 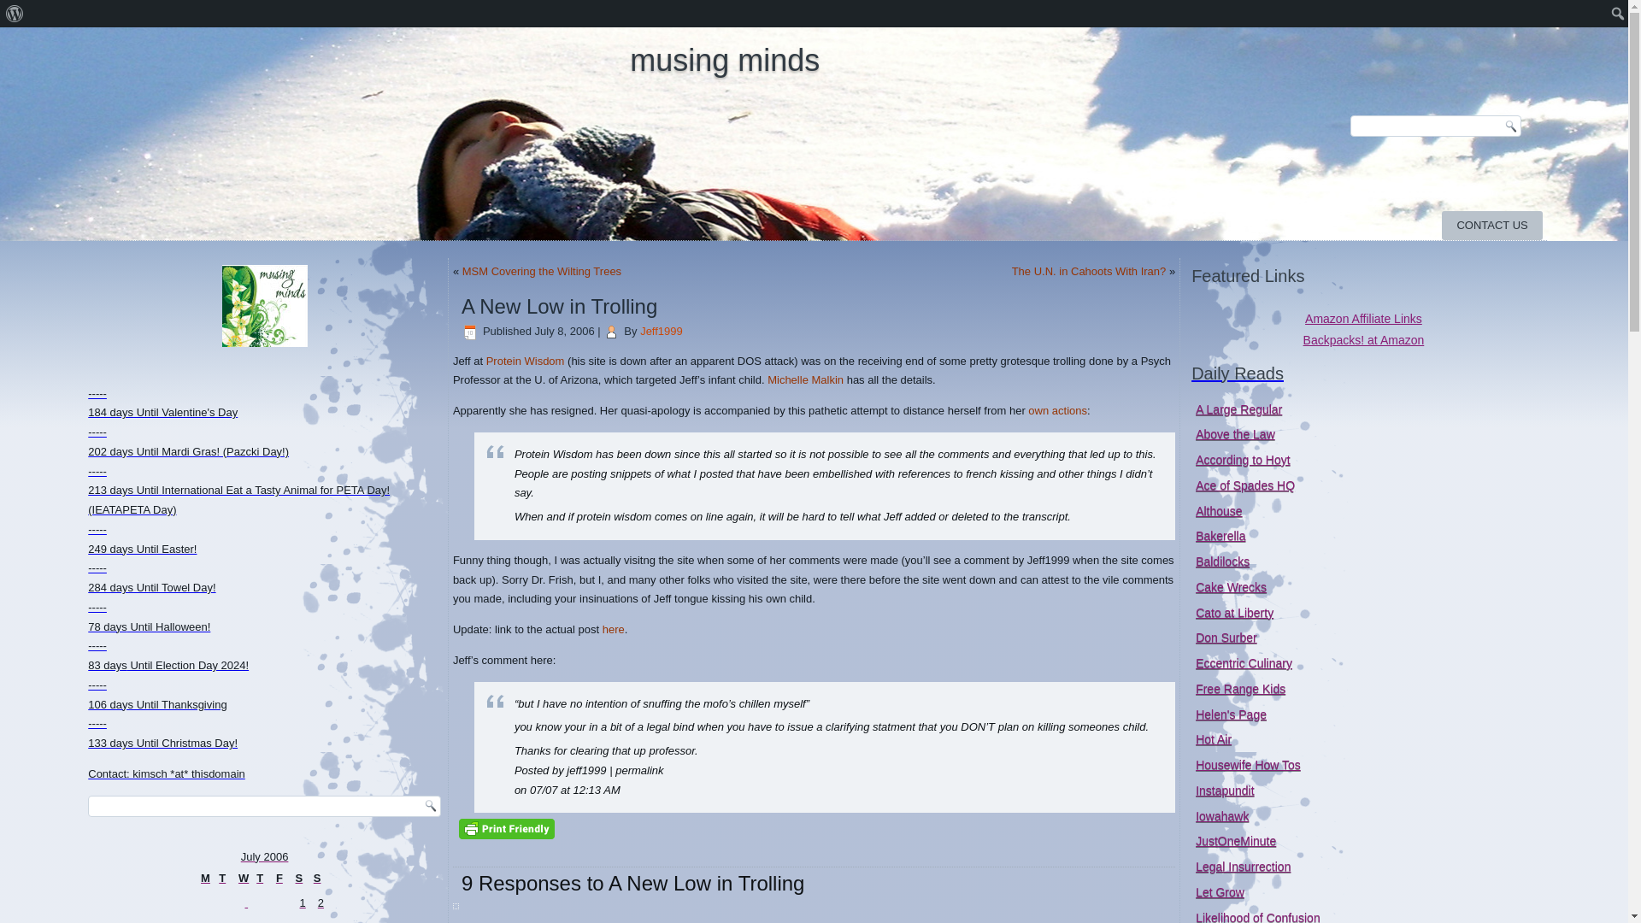 What do you see at coordinates (265, 921) in the screenshot?
I see `6` at bounding box center [265, 921].